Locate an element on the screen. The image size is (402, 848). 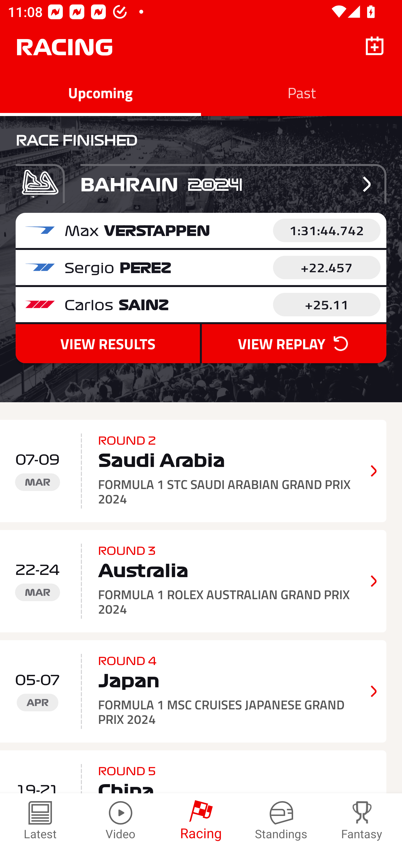
VIEW RESULTS is located at coordinates (108, 343).